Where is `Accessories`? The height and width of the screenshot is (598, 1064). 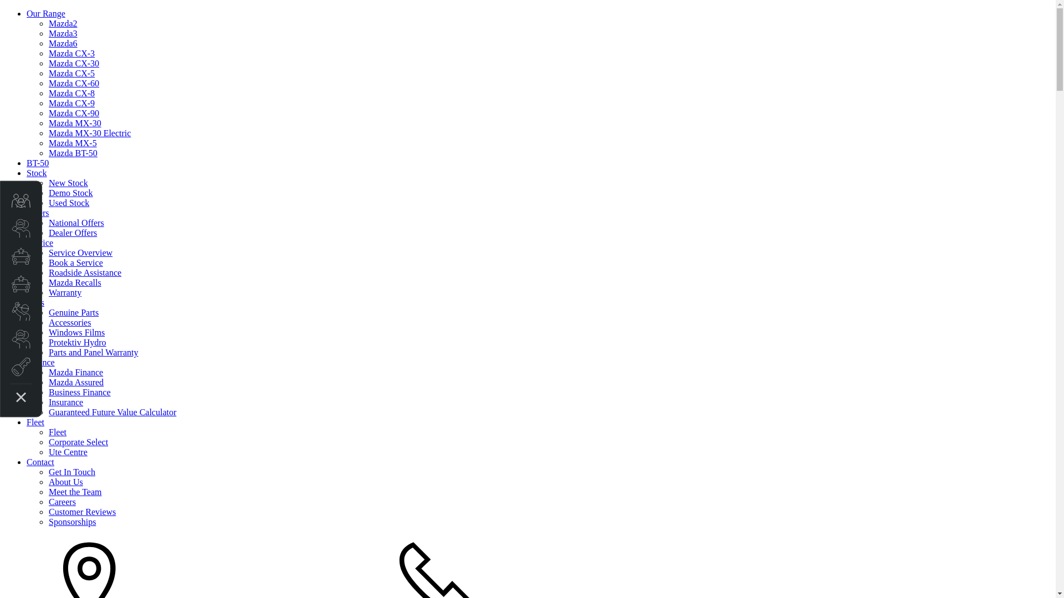 Accessories is located at coordinates (70, 322).